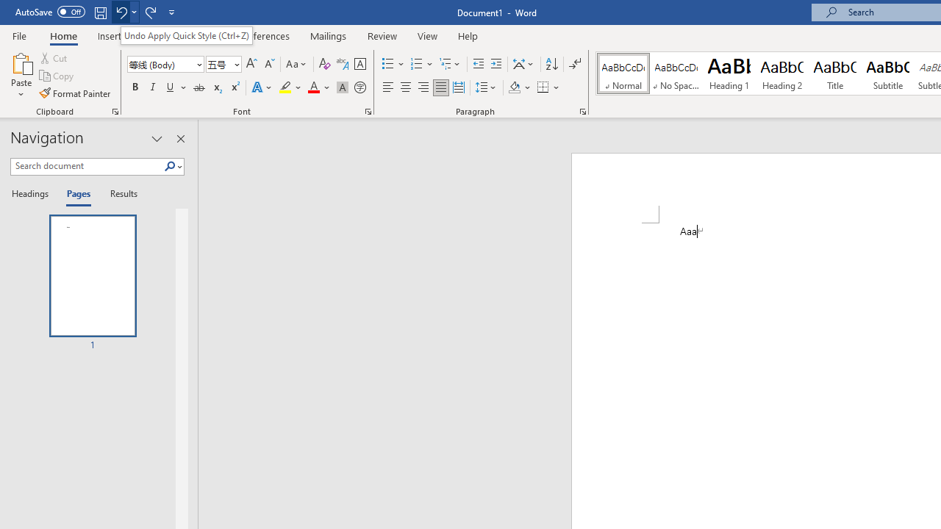  What do you see at coordinates (262, 88) in the screenshot?
I see `Text Effects and Typography` at bounding box center [262, 88].